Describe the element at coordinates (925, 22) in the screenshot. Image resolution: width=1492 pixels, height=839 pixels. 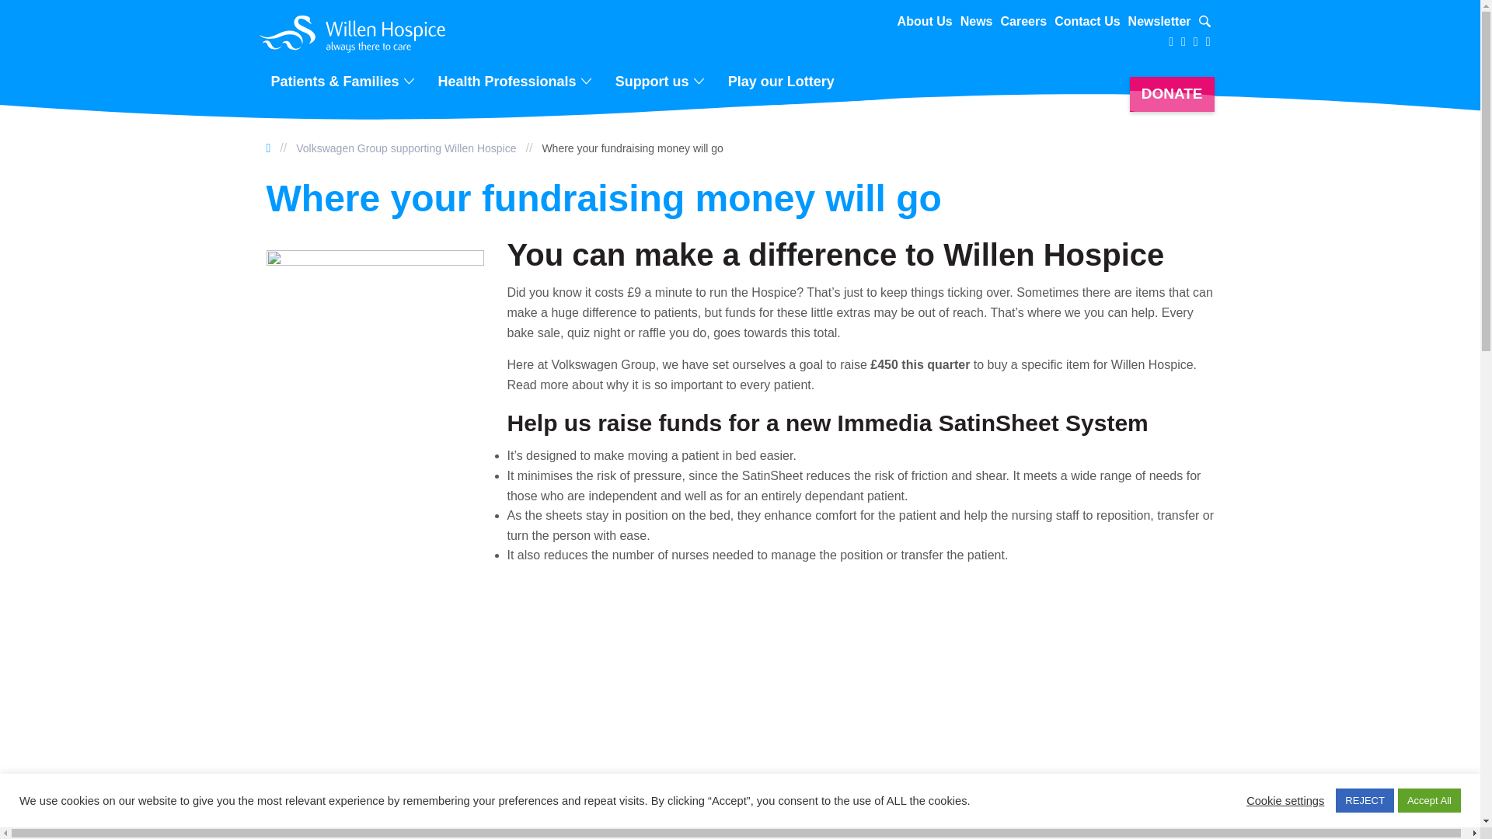
I see `About Us` at that location.